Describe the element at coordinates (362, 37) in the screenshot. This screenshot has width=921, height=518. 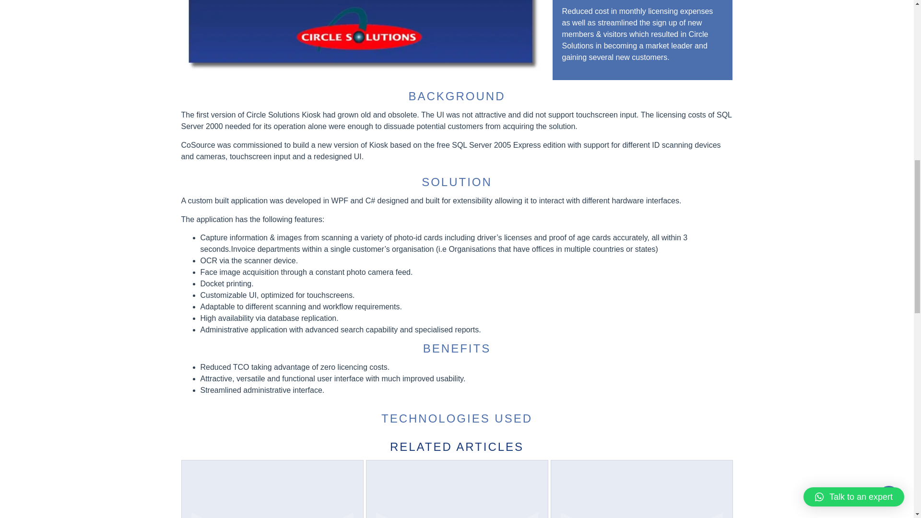
I see `obt` at that location.